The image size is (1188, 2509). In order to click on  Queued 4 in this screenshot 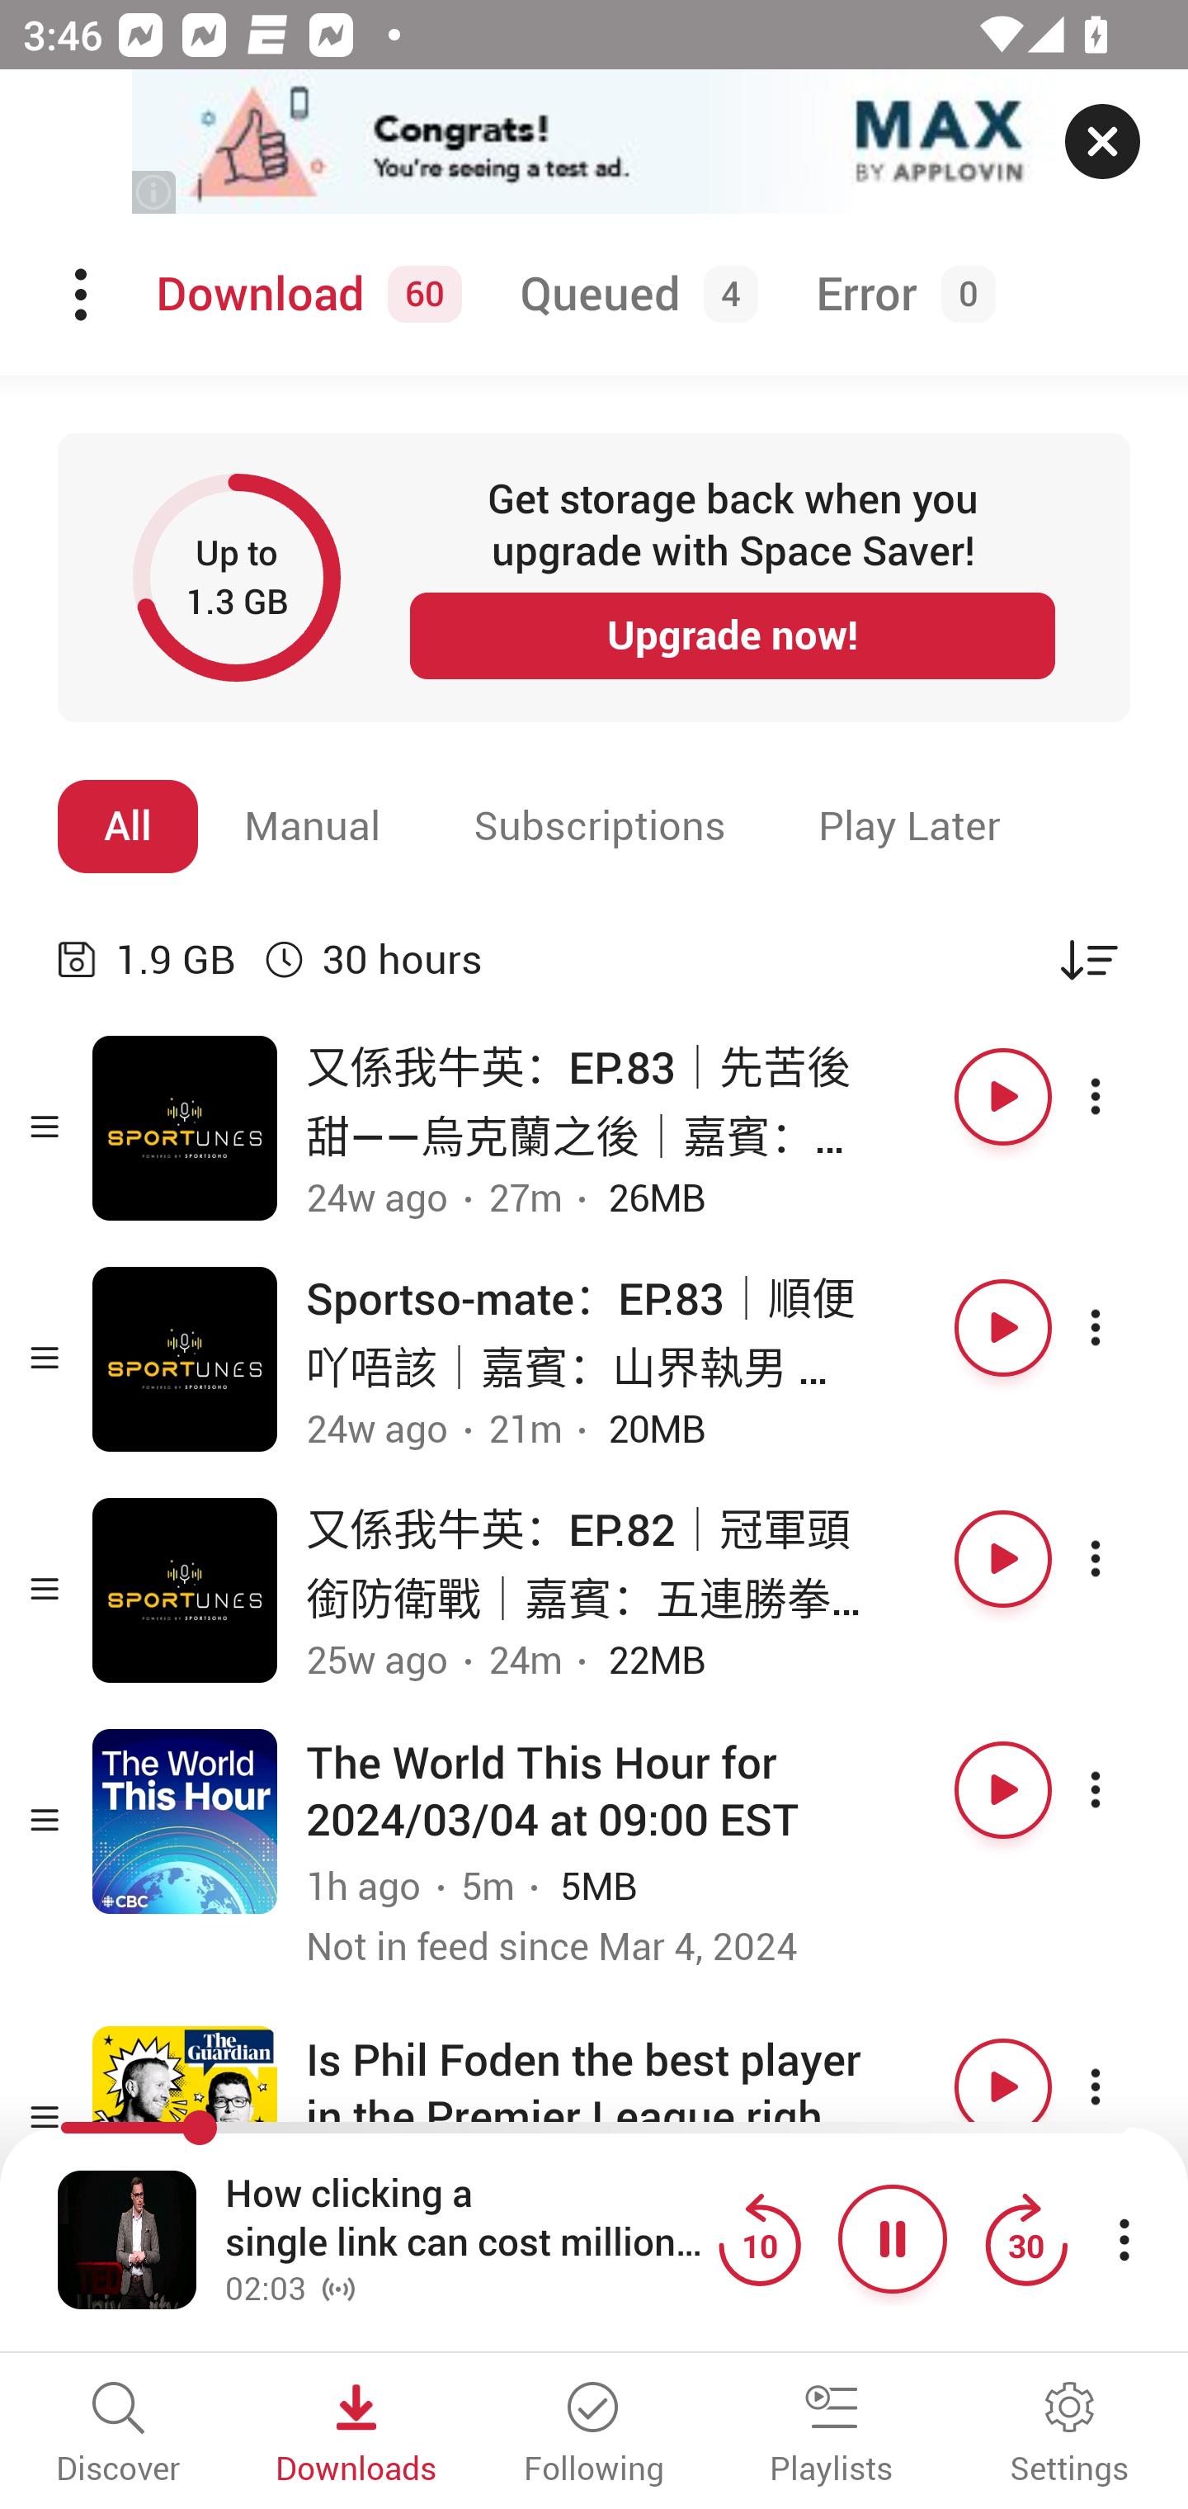, I will do `click(633, 295)`.